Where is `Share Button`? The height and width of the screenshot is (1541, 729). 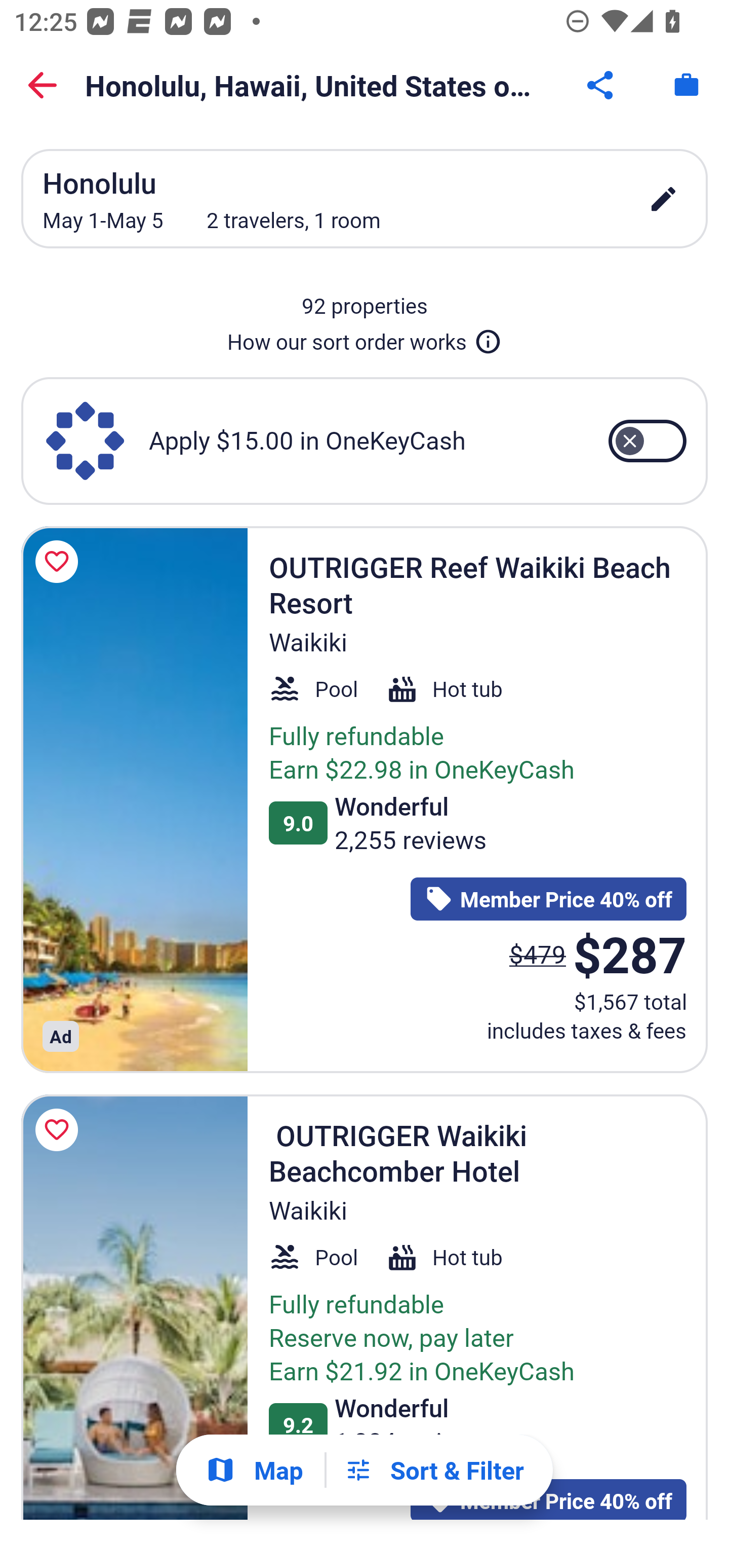
Share Button is located at coordinates (601, 85).